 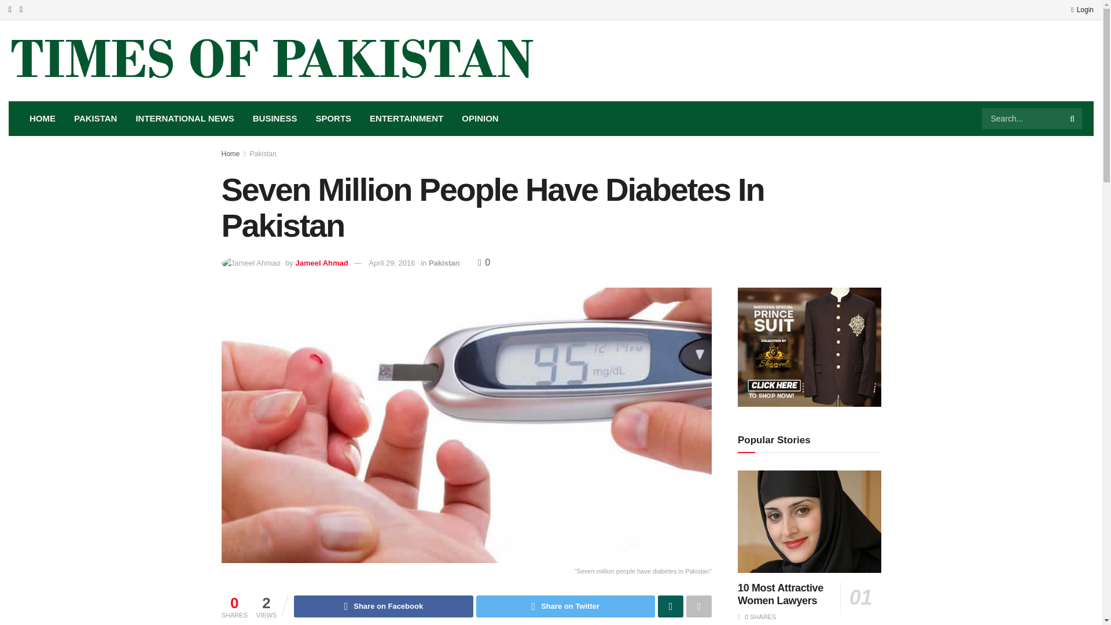 I want to click on 0, so click(x=484, y=262).